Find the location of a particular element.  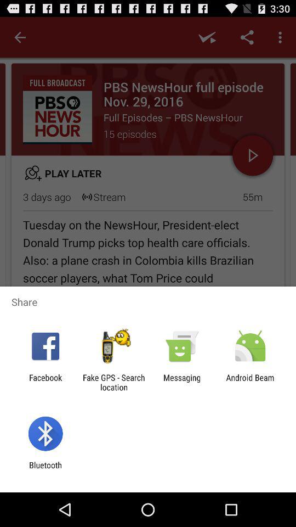

select the icon to the right of messaging is located at coordinates (250, 382).